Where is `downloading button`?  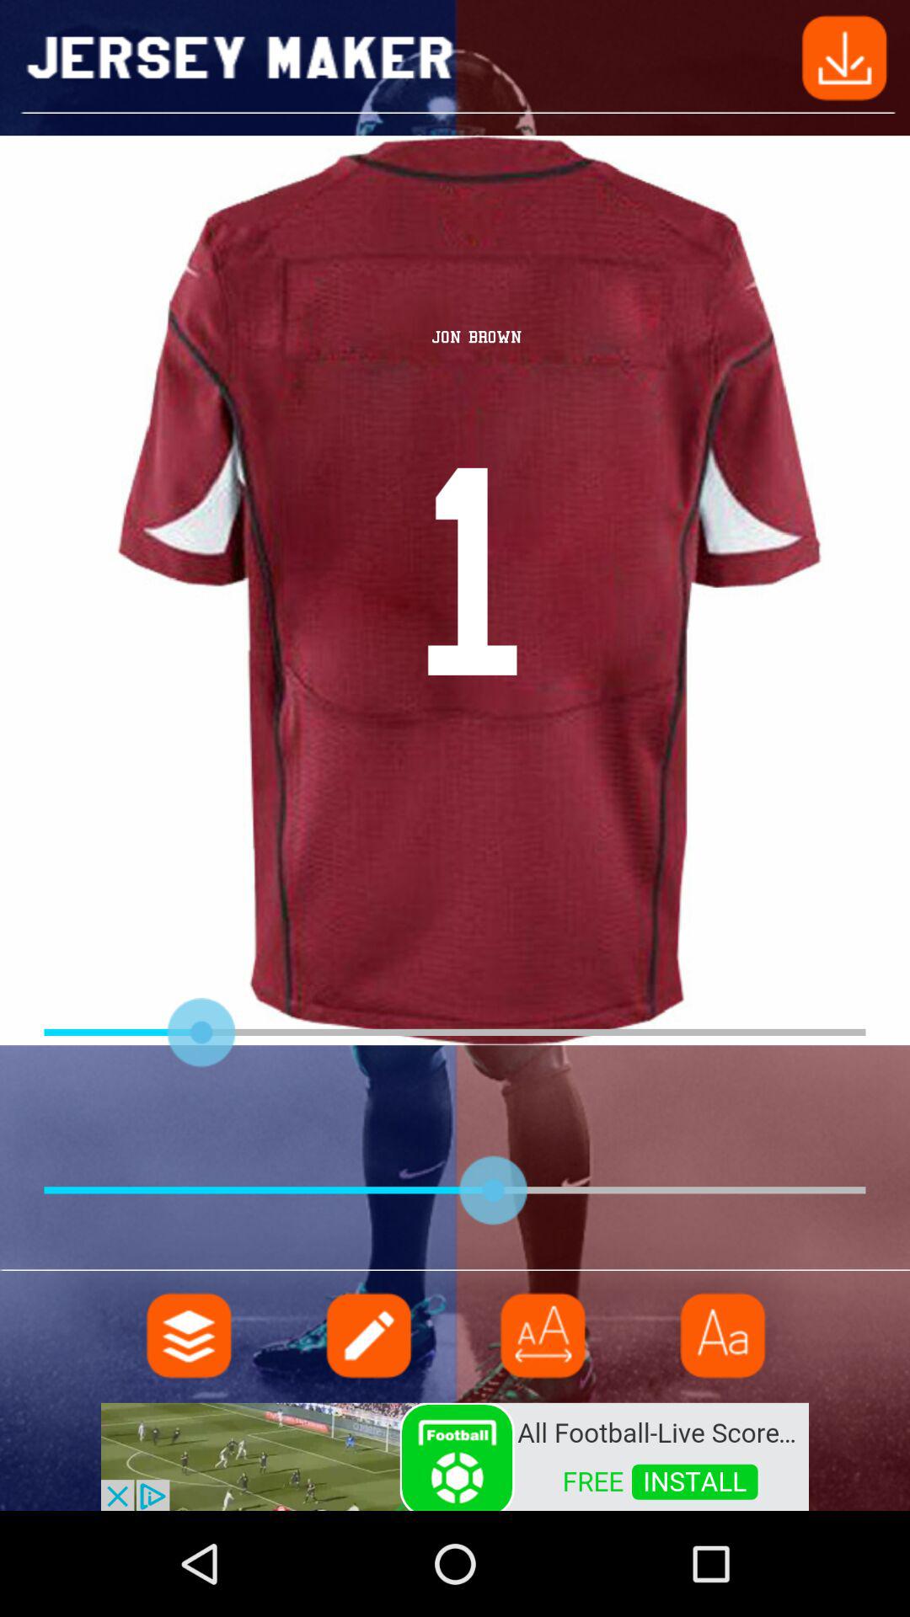 downloading button is located at coordinates (844, 56).